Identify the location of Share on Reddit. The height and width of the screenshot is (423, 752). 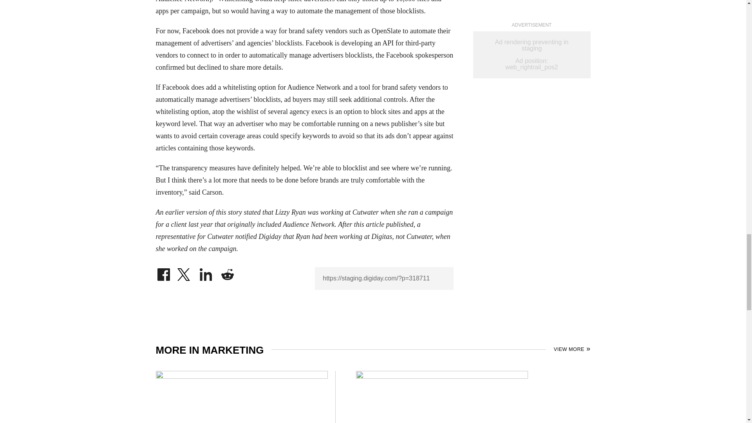
(227, 273).